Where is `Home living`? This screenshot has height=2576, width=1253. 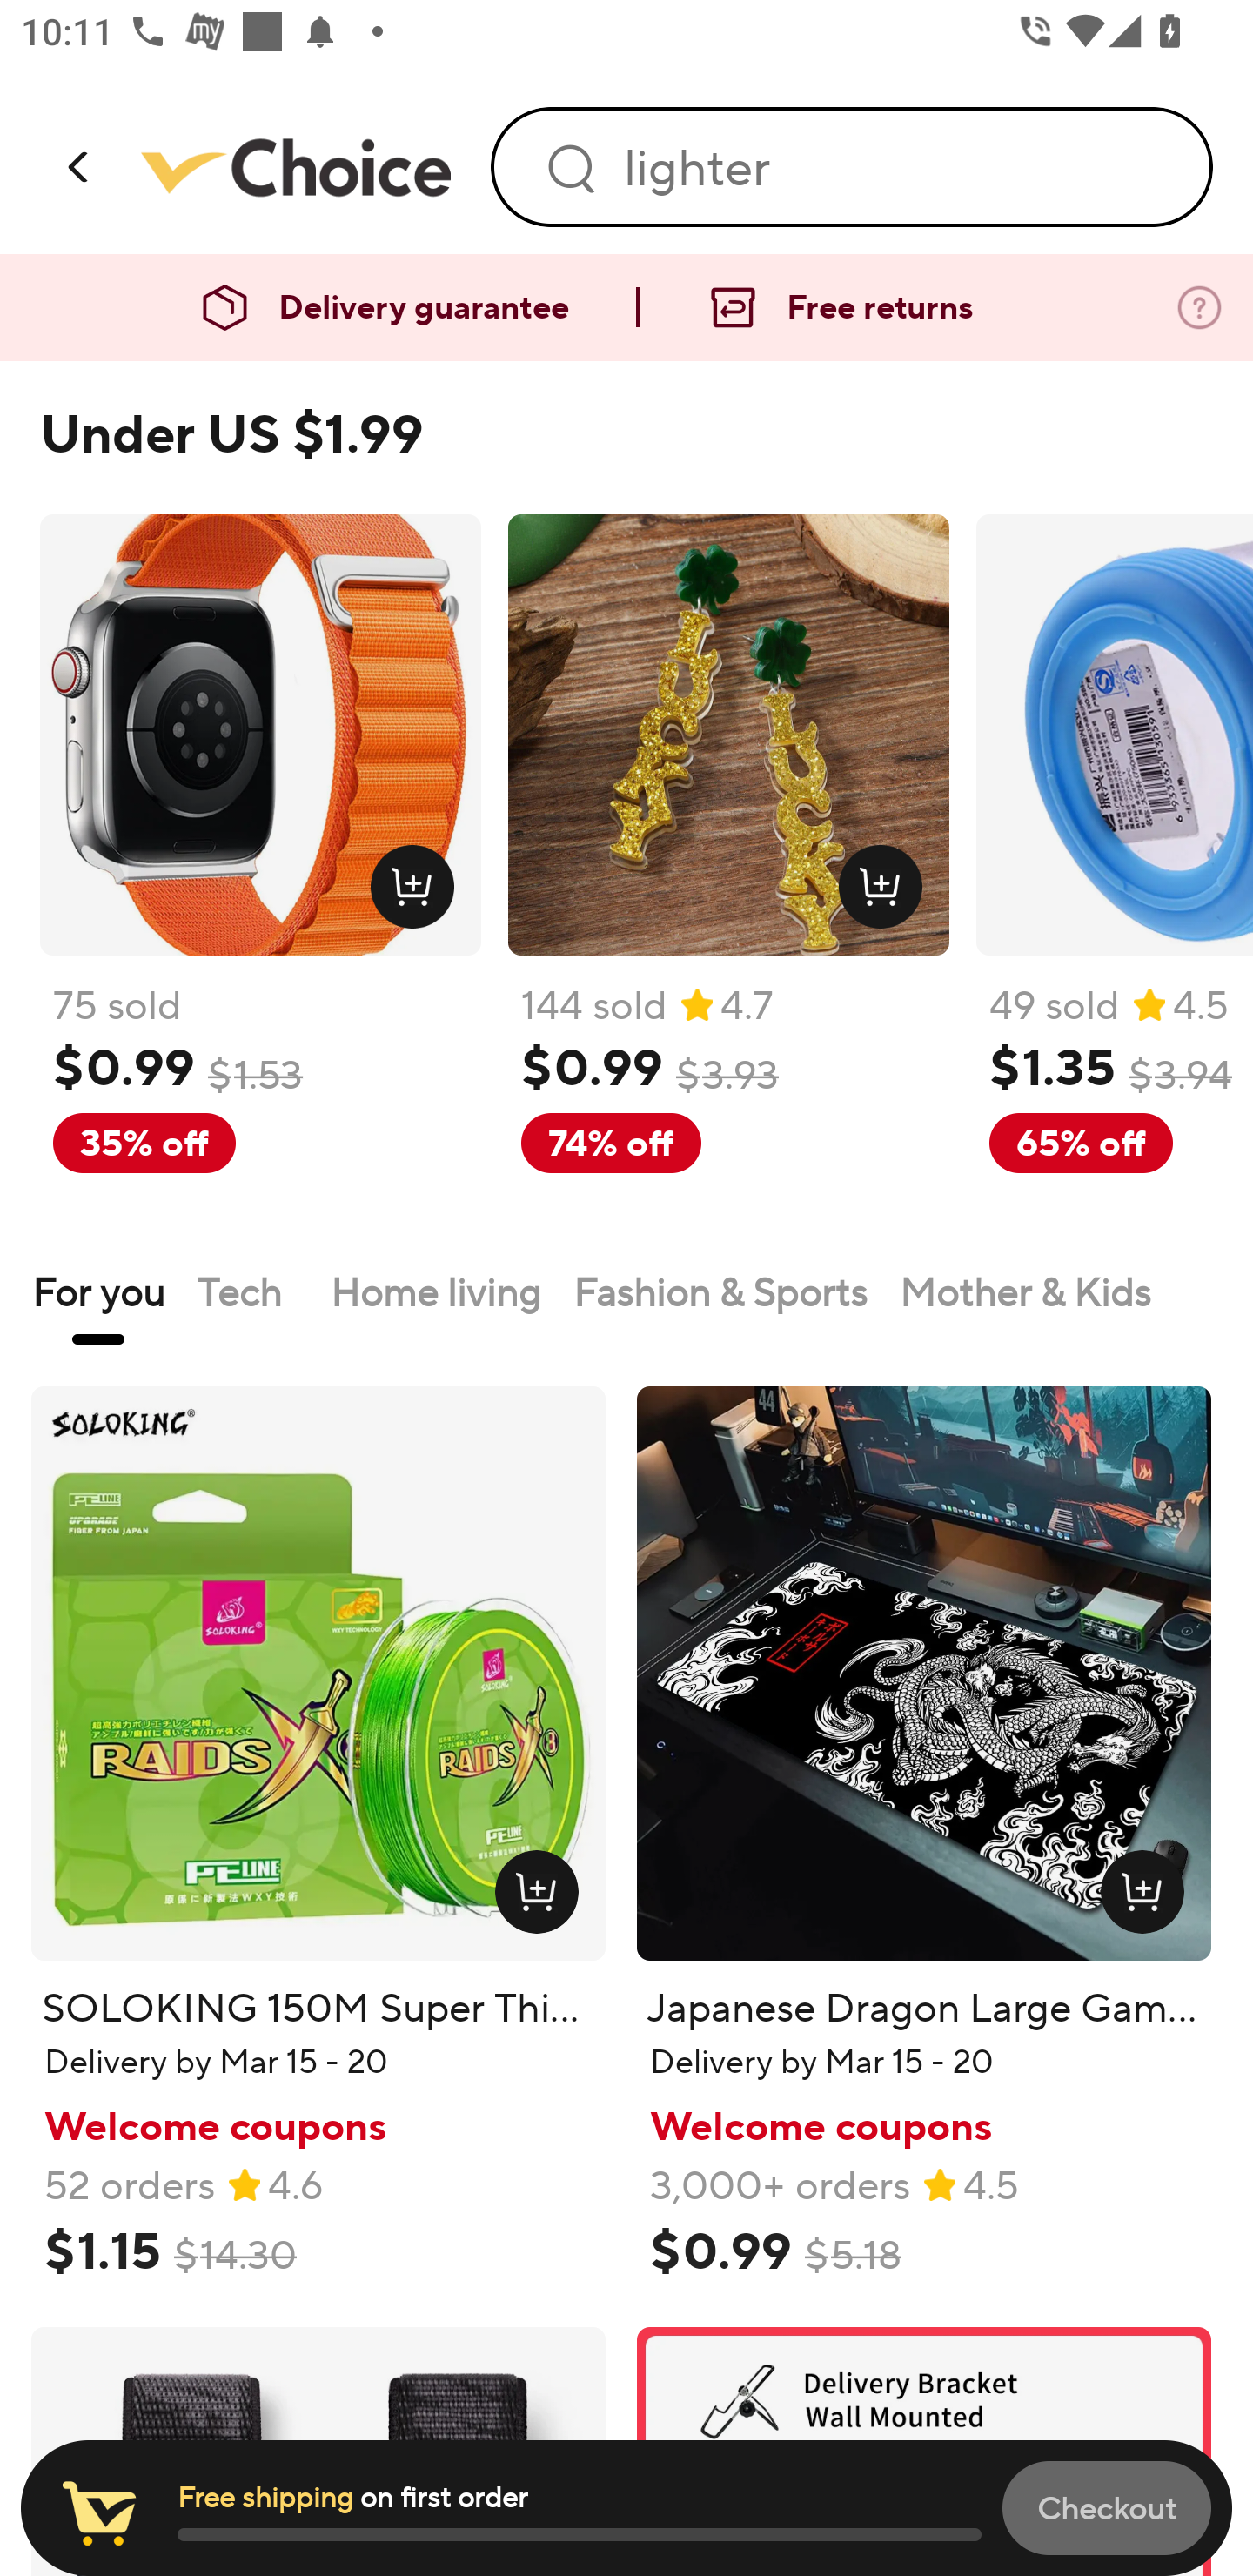
Home living is located at coordinates (436, 1291).